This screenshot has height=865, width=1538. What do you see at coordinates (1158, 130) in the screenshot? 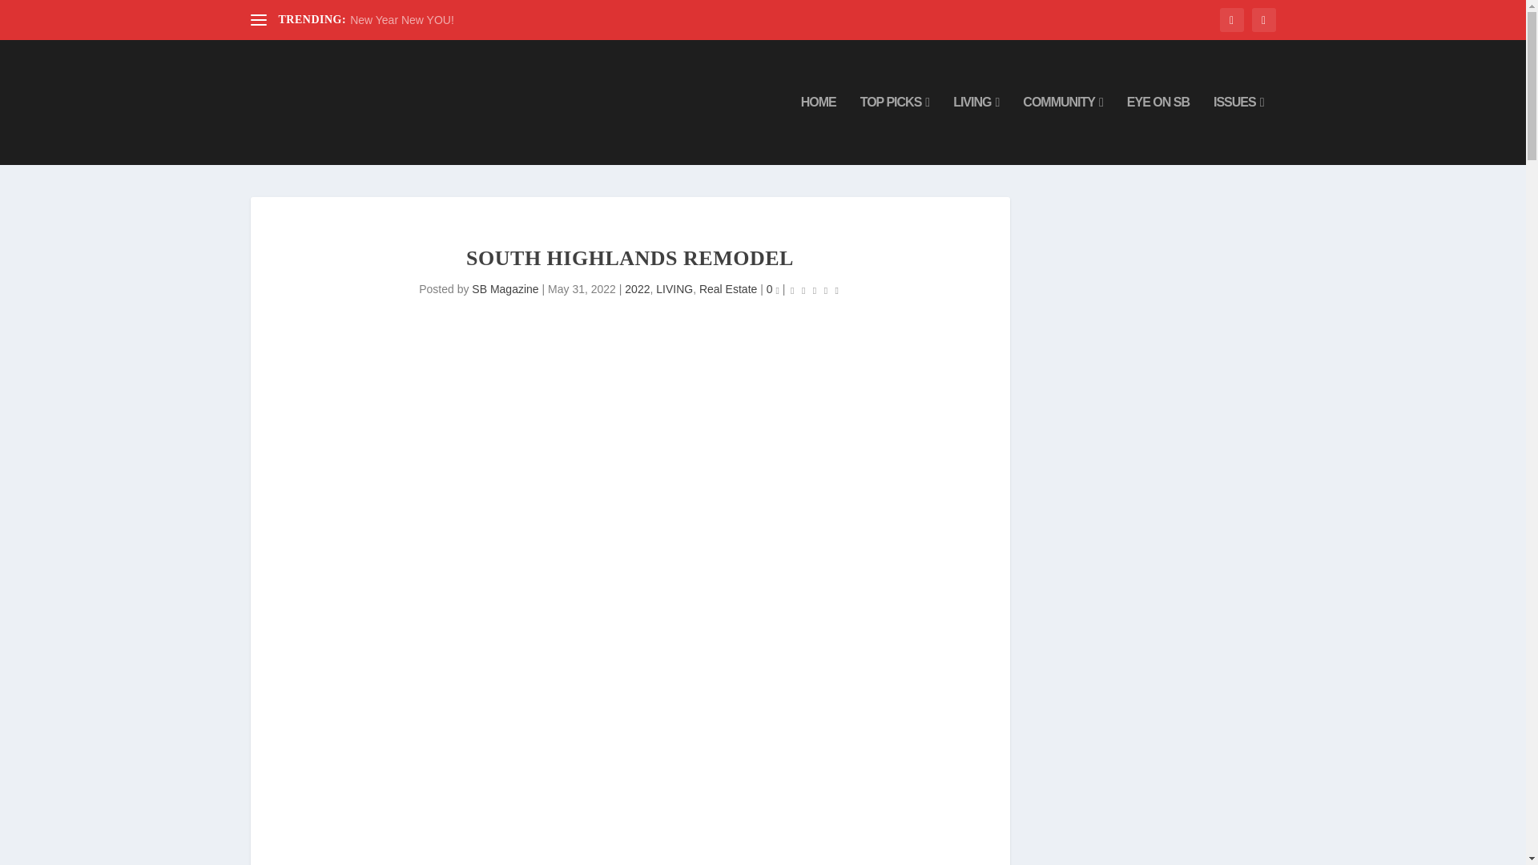
I see `EYE ON SB` at bounding box center [1158, 130].